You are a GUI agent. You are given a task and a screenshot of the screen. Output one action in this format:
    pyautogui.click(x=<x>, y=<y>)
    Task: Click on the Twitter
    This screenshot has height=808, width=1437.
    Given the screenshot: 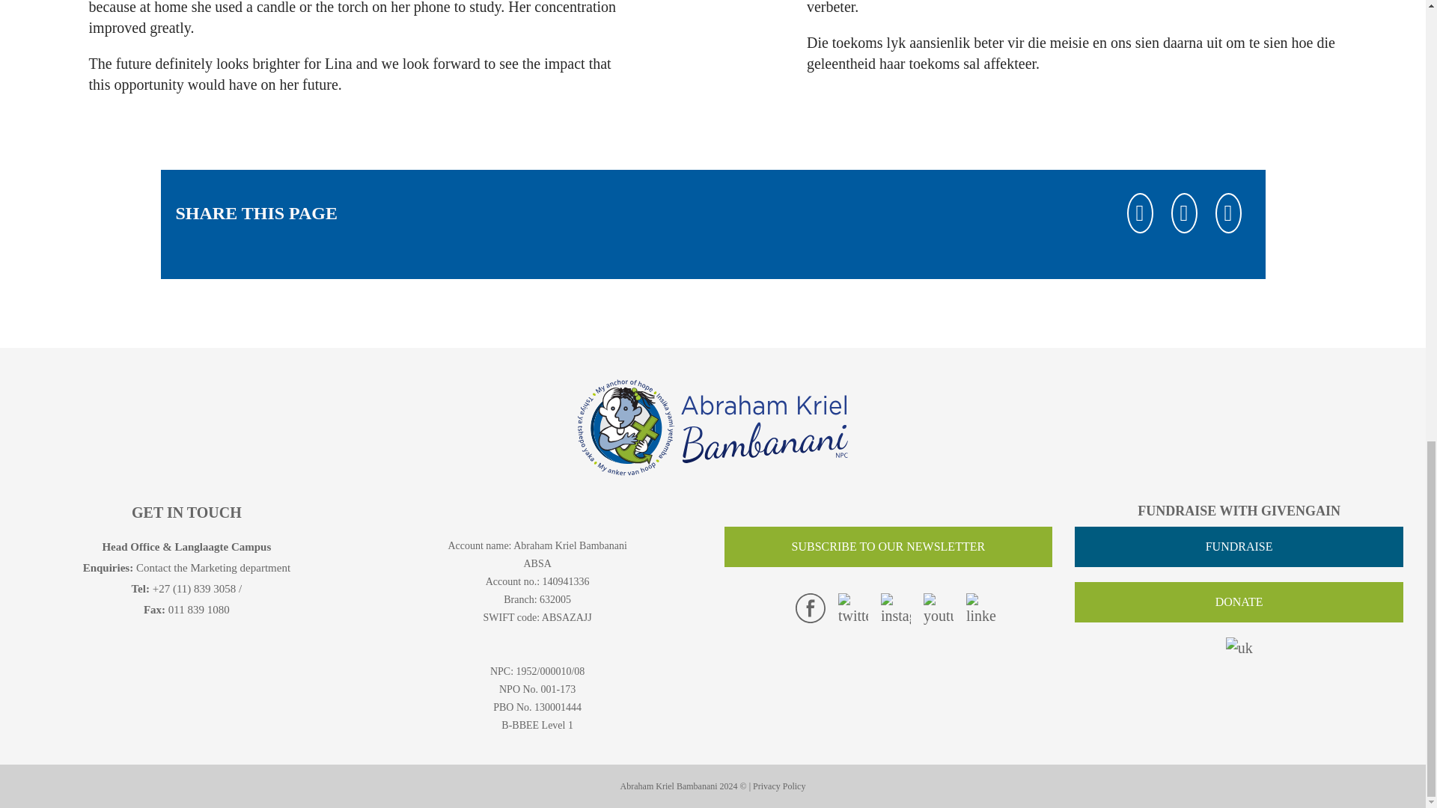 What is the action you would take?
    pyautogui.click(x=1184, y=212)
    